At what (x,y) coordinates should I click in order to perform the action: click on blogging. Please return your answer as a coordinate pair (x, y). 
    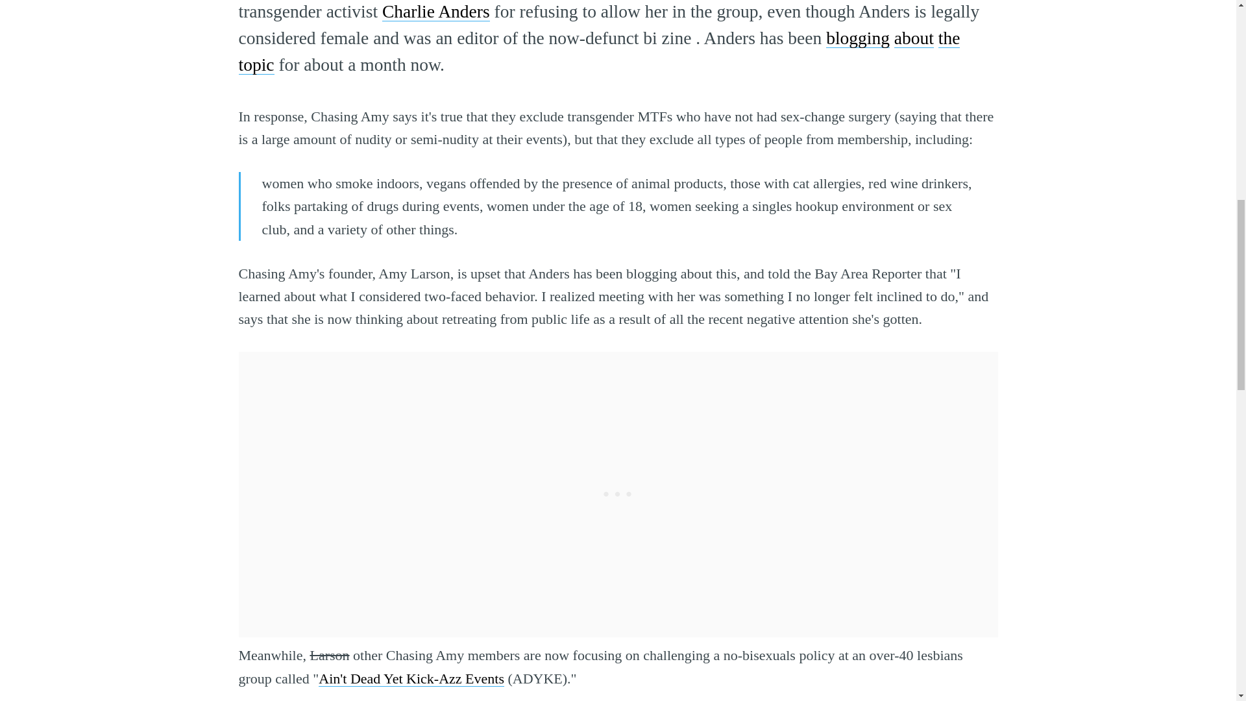
    Looking at the image, I should click on (857, 38).